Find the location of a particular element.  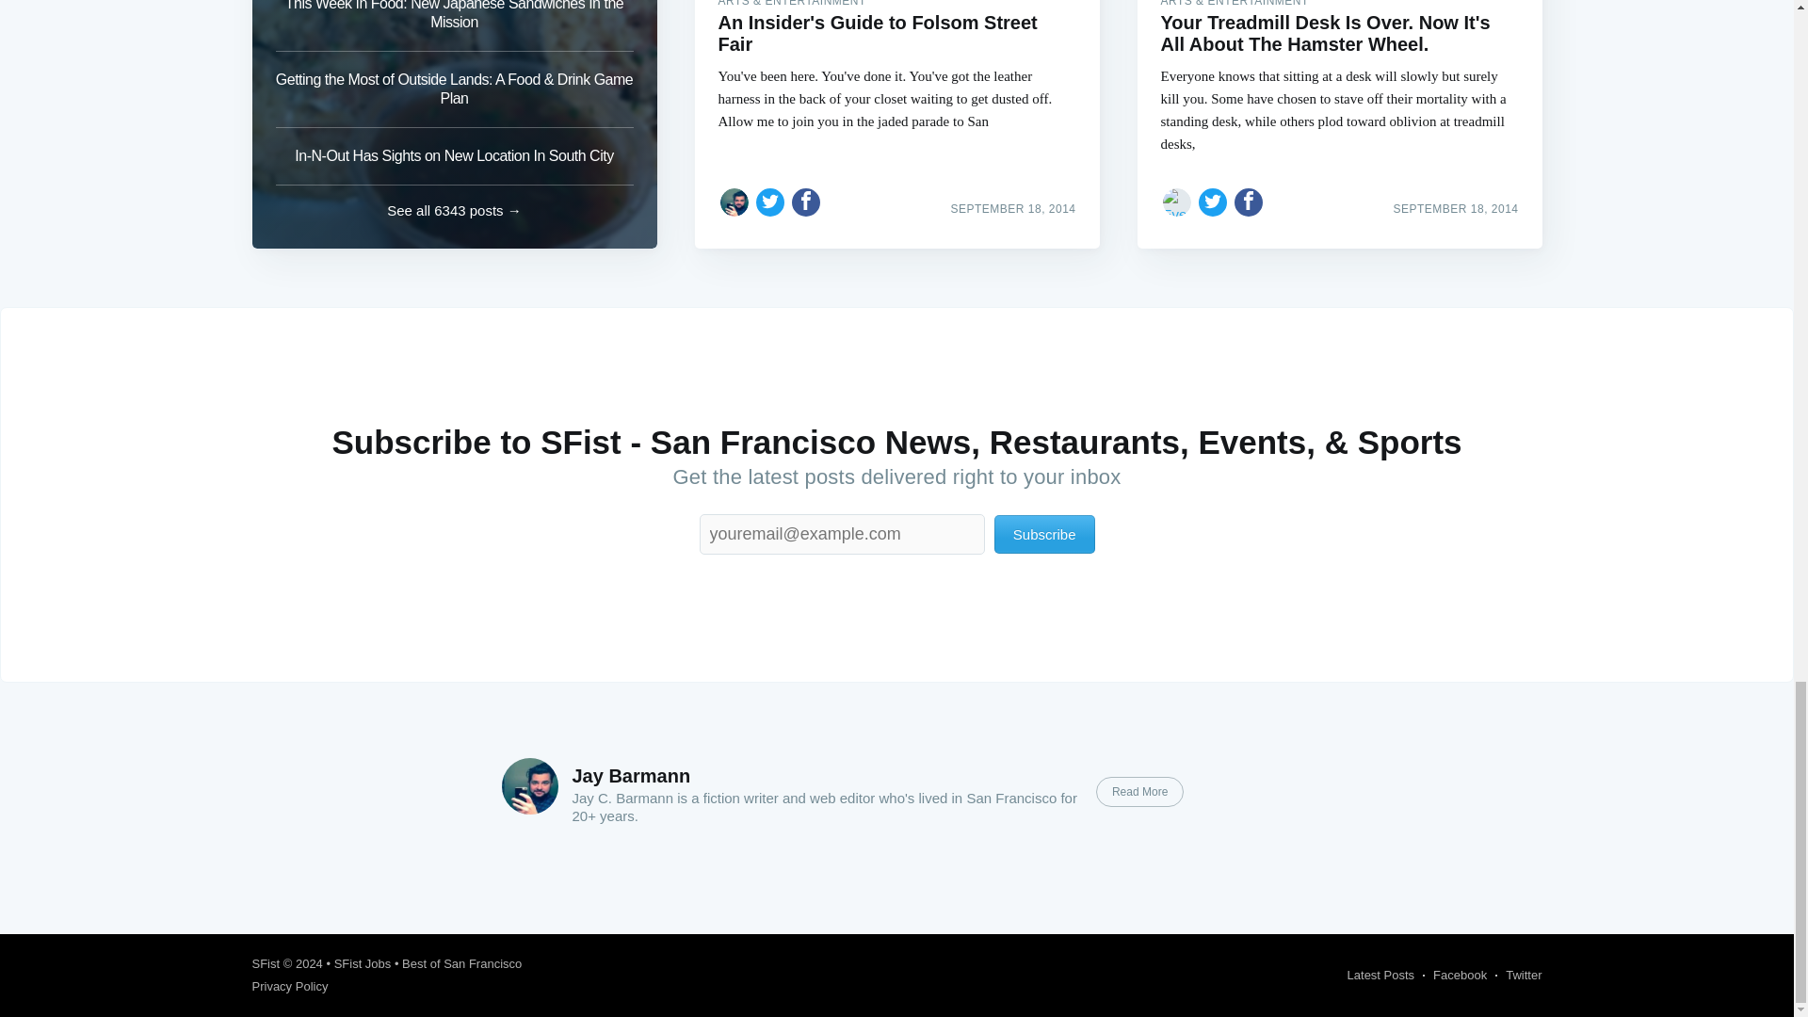

In-N-Out Has Sights on New Location In South City is located at coordinates (454, 156).